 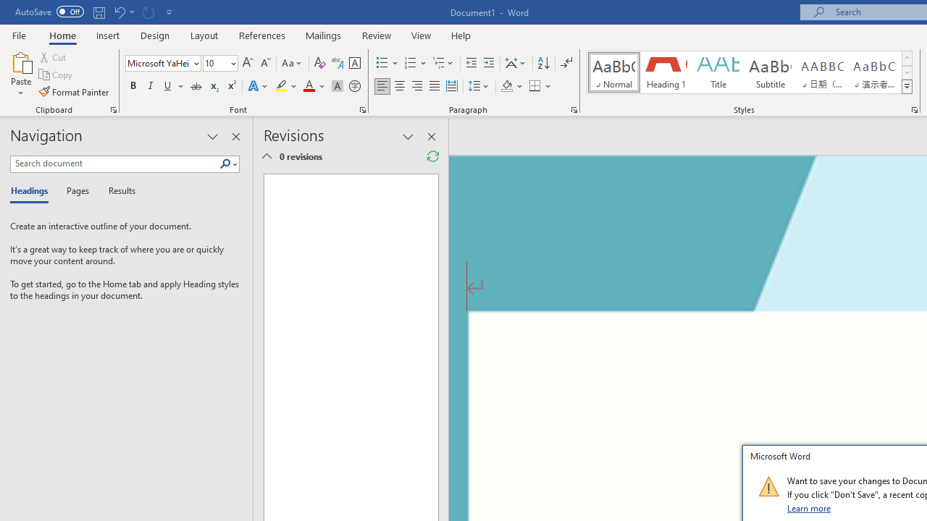 I want to click on Help, so click(x=461, y=35).